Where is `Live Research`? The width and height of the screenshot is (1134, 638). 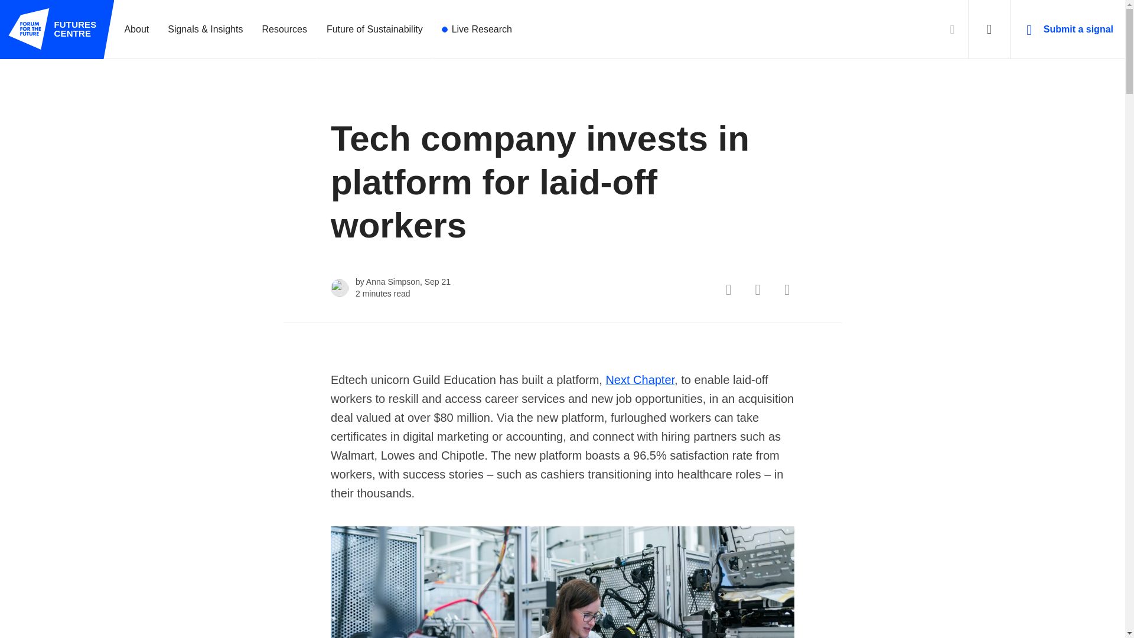
Live Research is located at coordinates (477, 30).